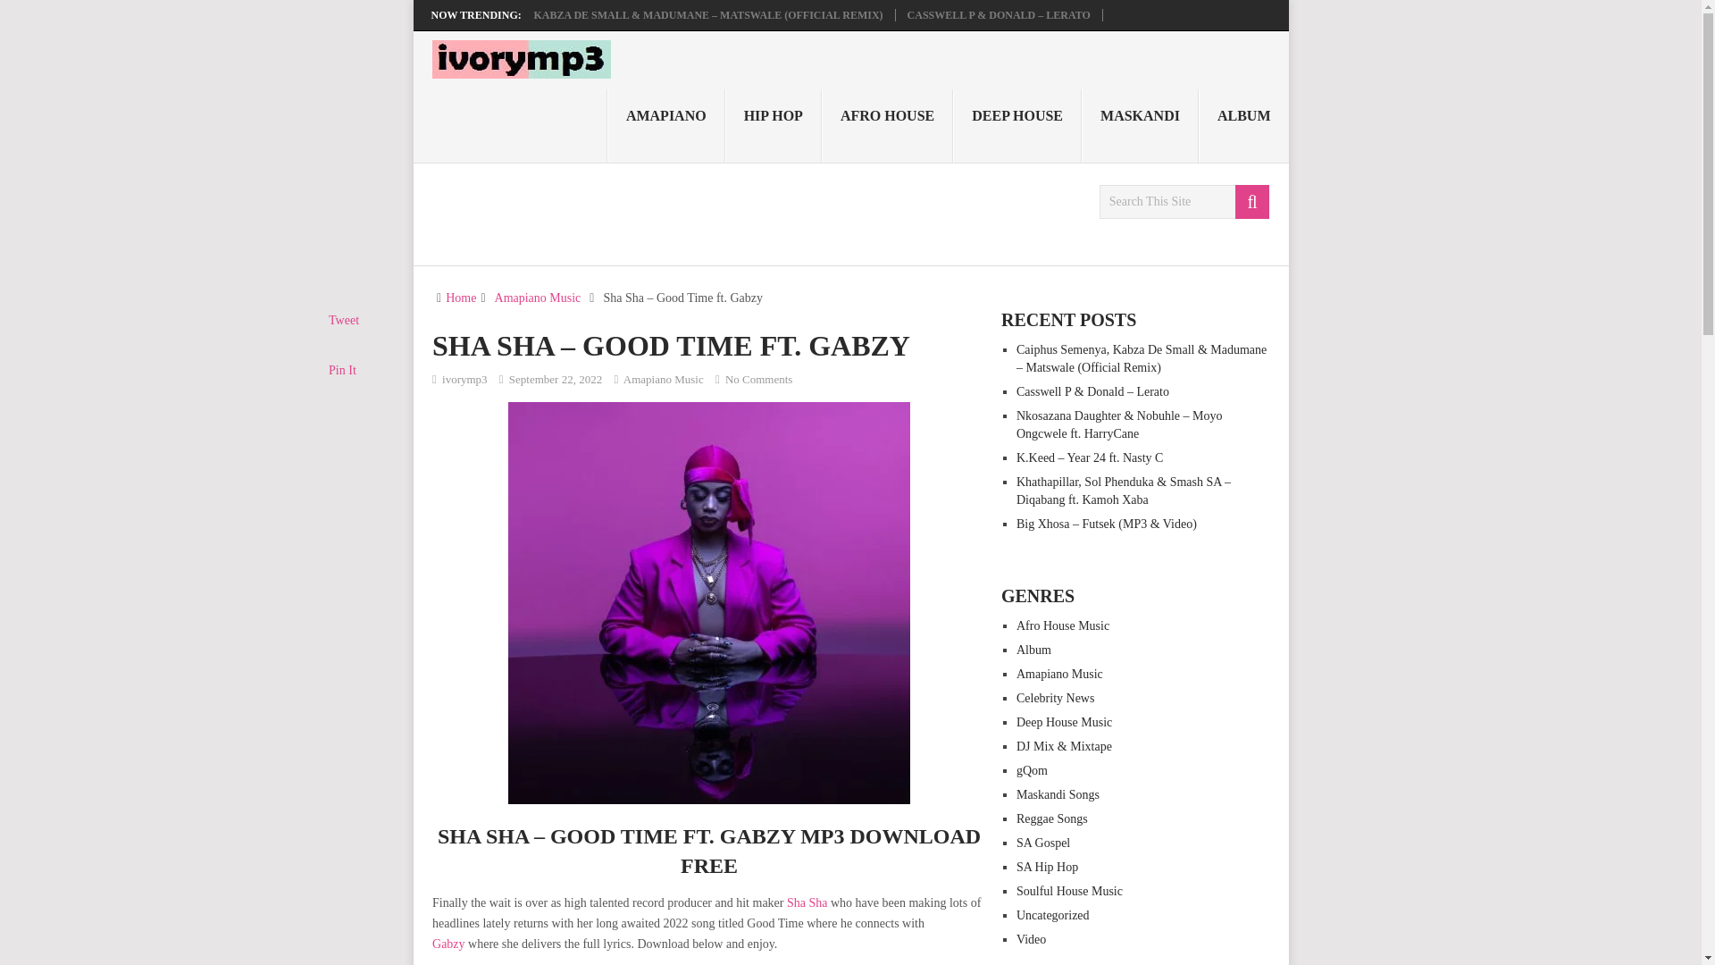 This screenshot has width=1715, height=965. I want to click on MASKANDI, so click(1140, 126).